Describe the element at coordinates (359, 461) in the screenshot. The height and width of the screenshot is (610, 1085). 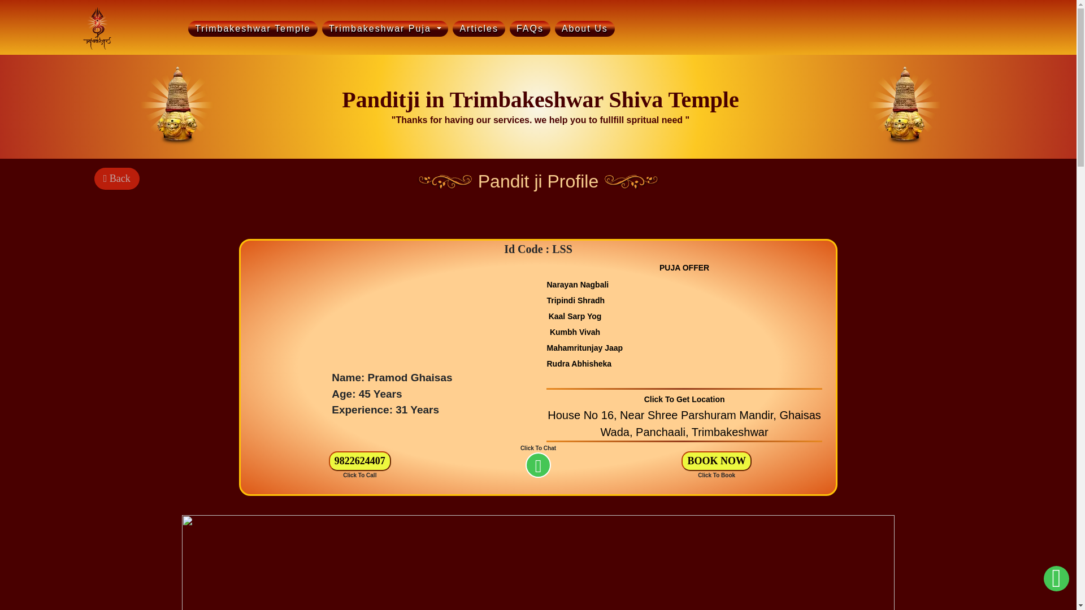
I see `9822624407` at that location.